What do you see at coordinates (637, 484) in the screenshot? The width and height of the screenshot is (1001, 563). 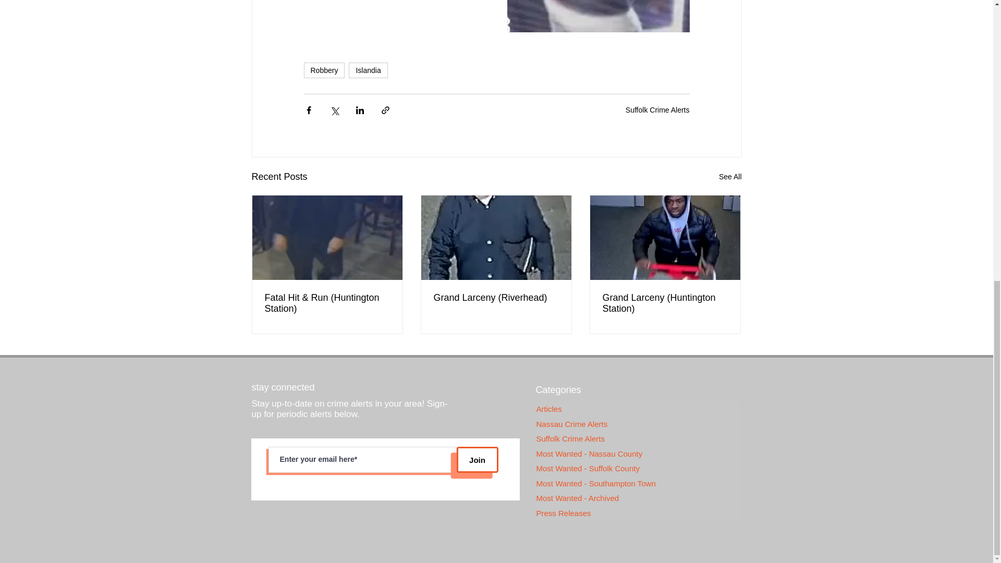 I see `Most Wanted - Southampton Town` at bounding box center [637, 484].